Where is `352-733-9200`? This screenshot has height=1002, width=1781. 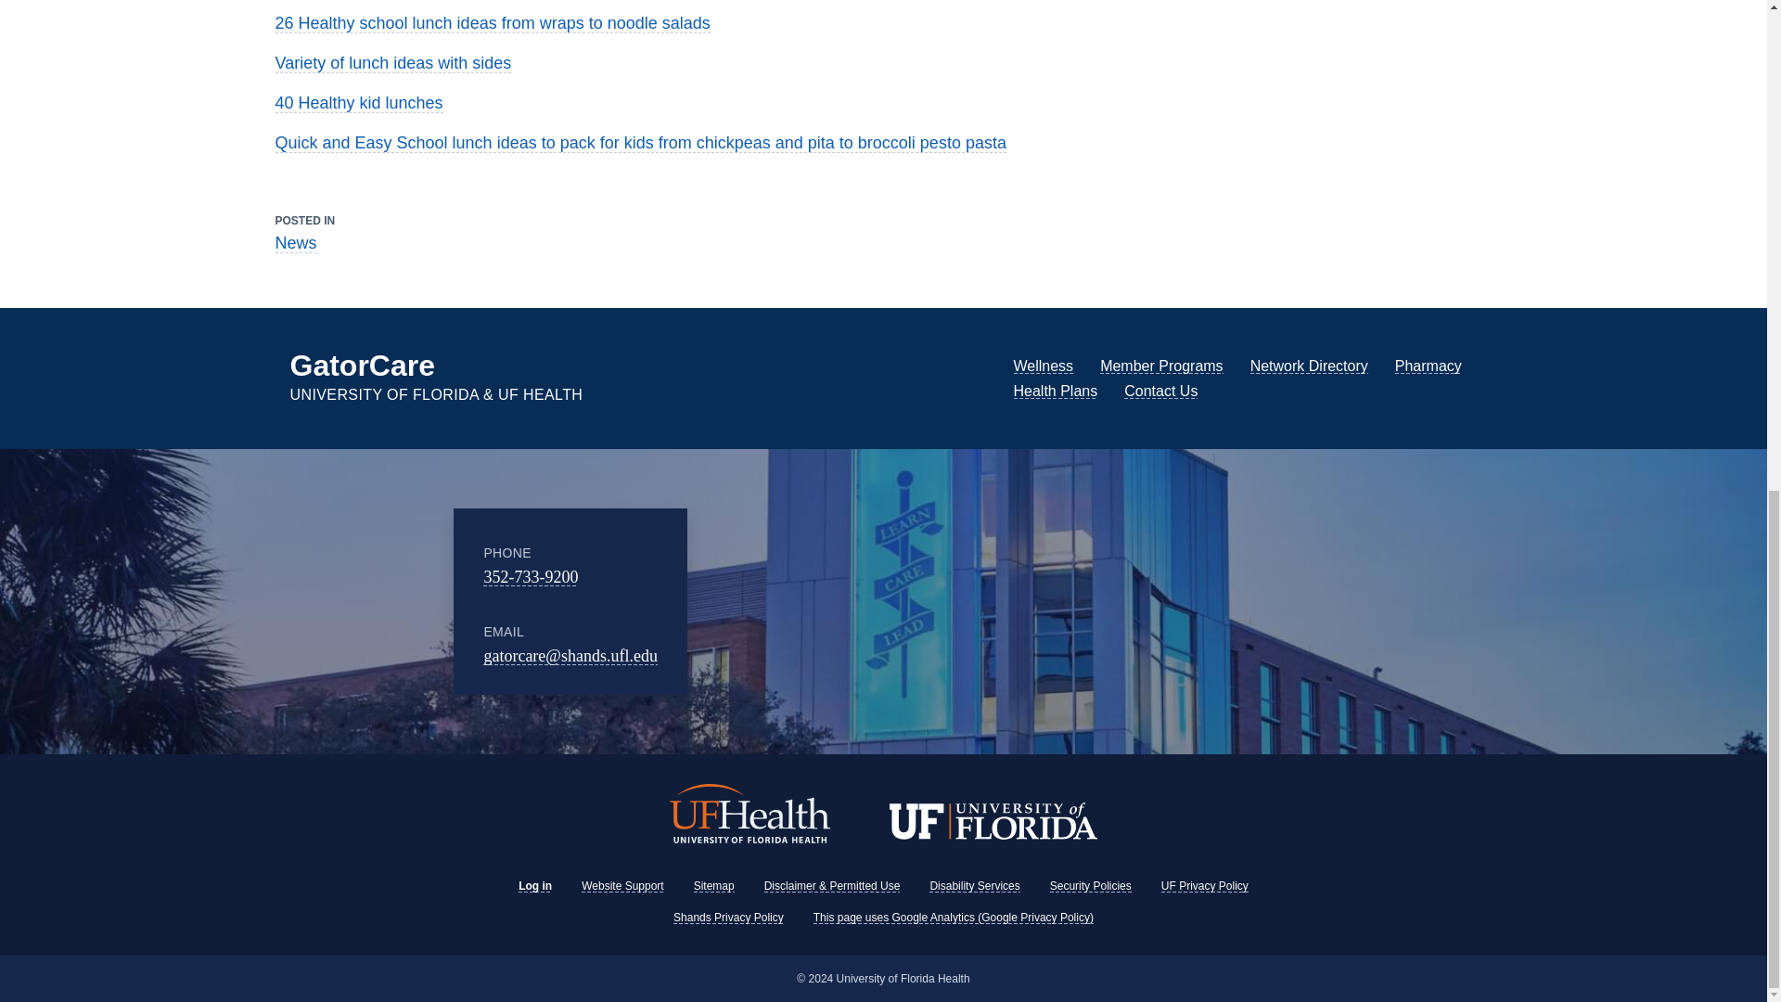 352-733-9200 is located at coordinates (530, 577).